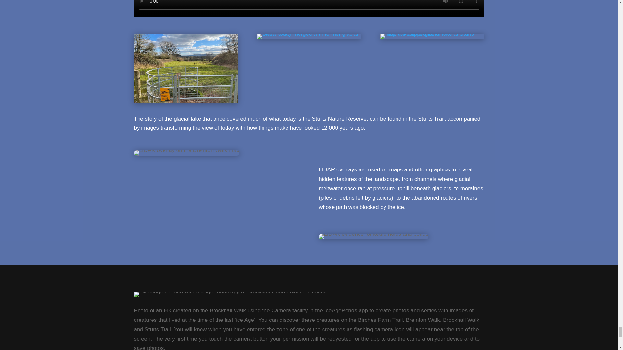  I want to click on How the former glacial lake at Sturts may have appeared, so click(432, 34).